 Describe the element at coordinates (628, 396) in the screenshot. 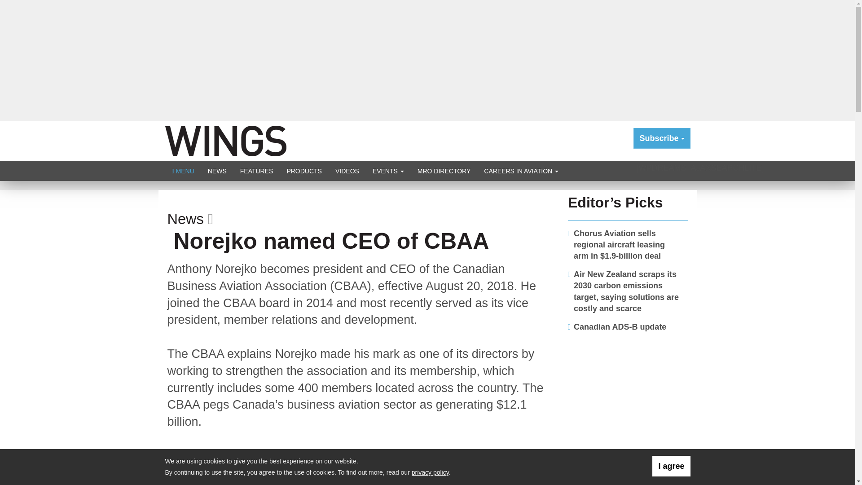

I see `3rd party ad content` at that location.